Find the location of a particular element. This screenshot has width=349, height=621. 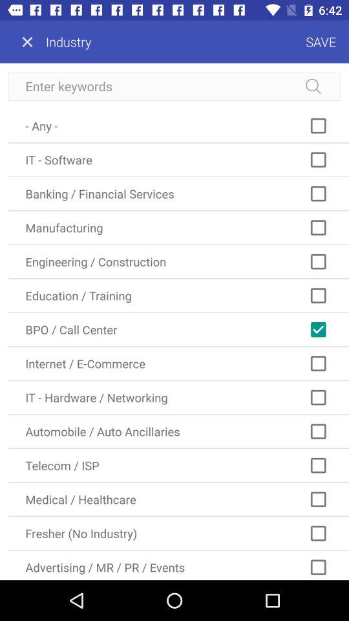

turn off item above it - hardware / networking is located at coordinates (178, 364).